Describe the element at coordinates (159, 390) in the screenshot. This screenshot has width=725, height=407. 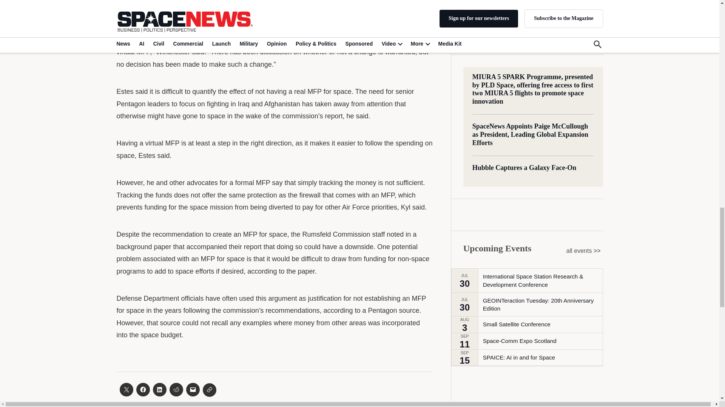
I see `Click to share on LinkedIn` at that location.